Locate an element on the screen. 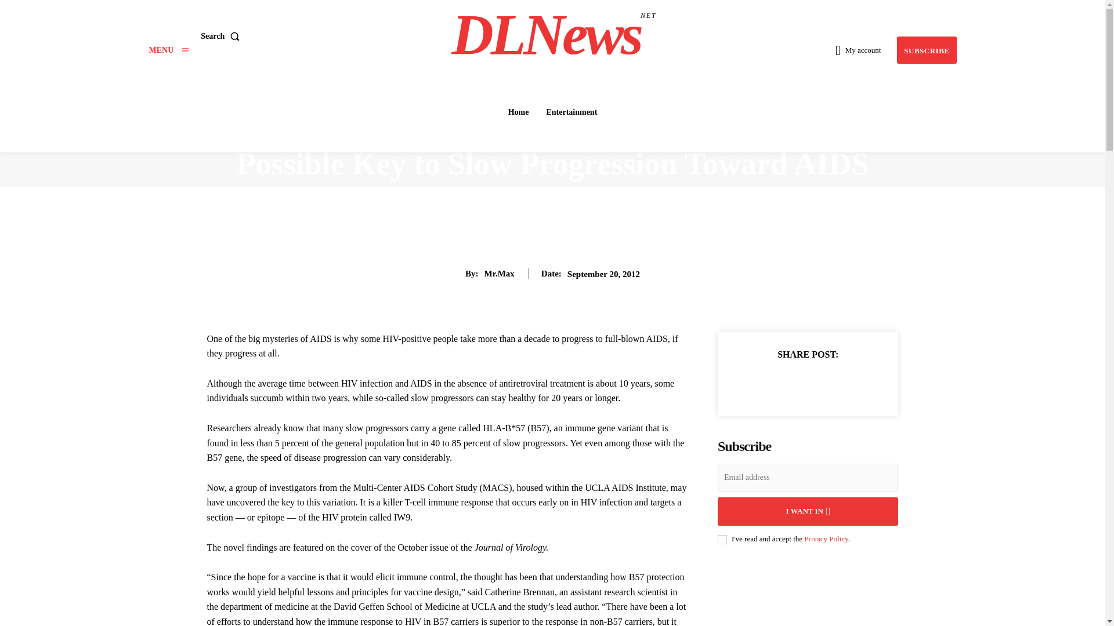  Menu is located at coordinates (168, 50).